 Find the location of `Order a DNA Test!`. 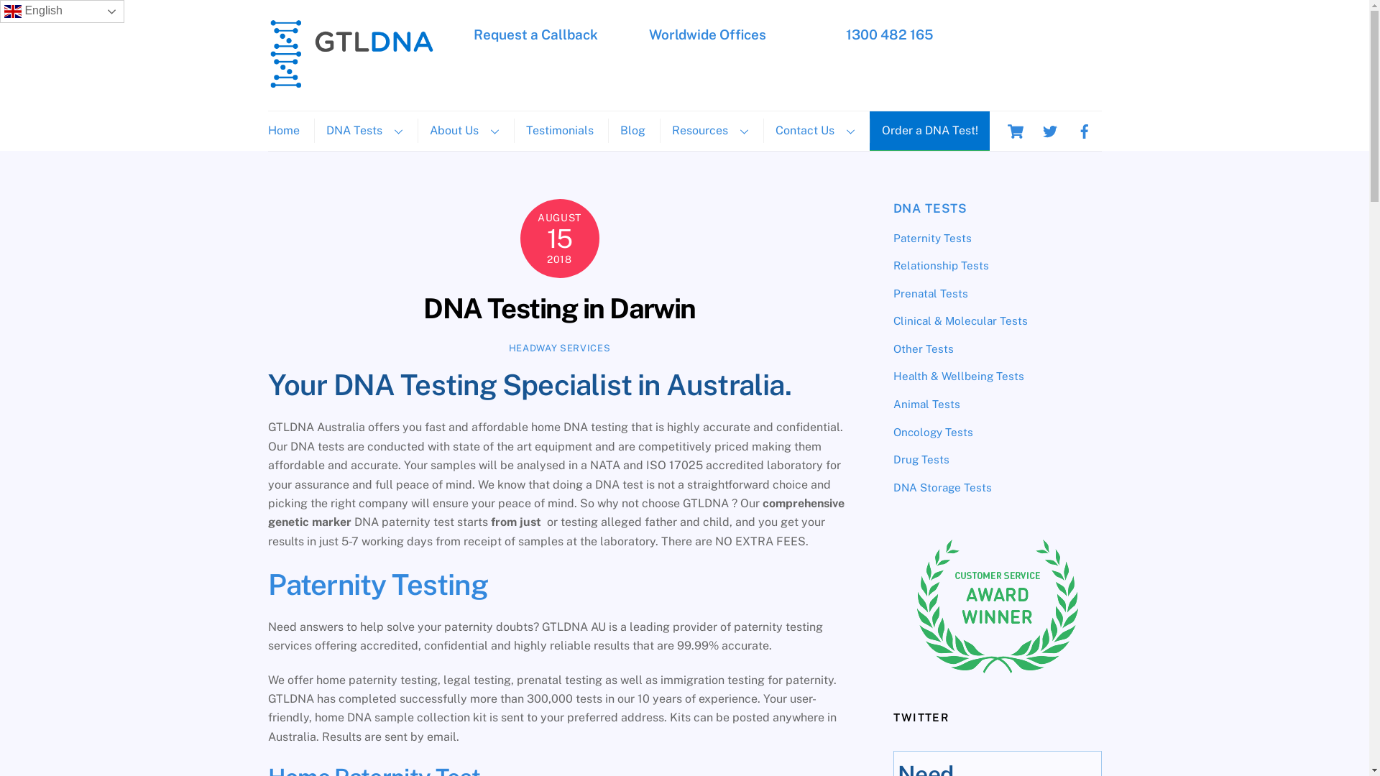

Order a DNA Test! is located at coordinates (930, 131).